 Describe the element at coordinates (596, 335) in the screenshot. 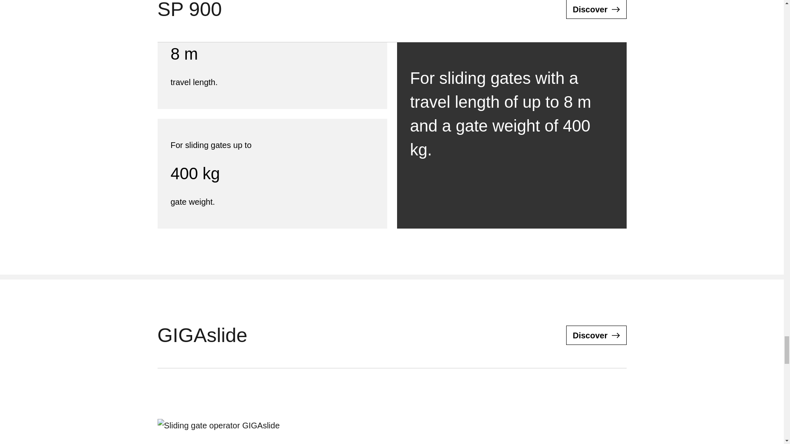

I see `GIGAslide` at that location.